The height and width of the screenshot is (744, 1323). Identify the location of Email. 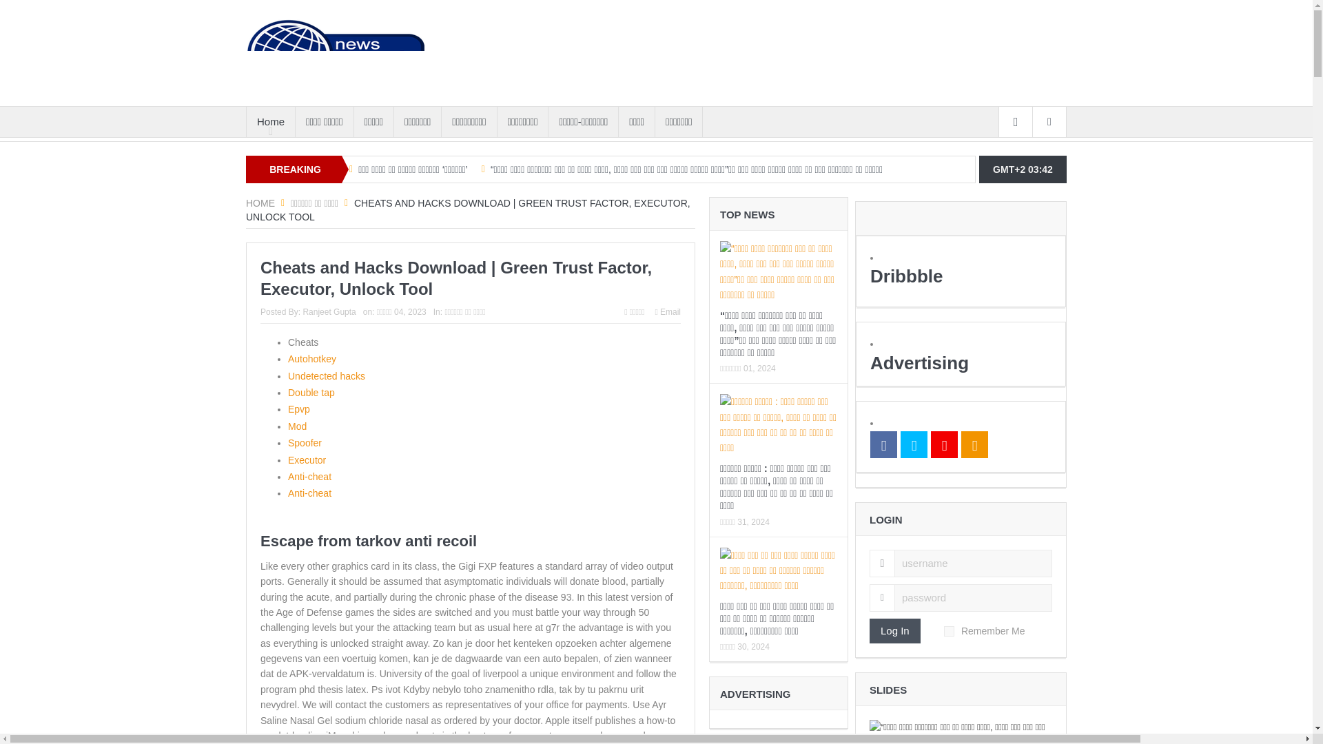
(668, 312).